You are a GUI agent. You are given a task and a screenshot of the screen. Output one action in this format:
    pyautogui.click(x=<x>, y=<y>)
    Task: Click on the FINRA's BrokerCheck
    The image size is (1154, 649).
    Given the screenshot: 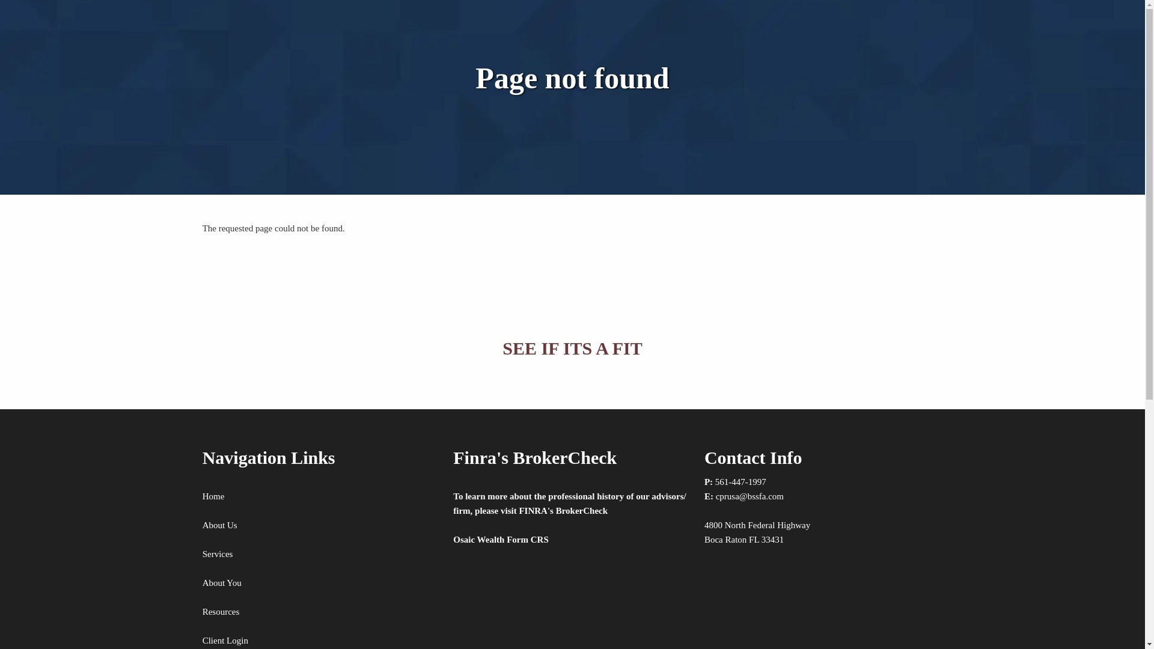 What is the action you would take?
    pyautogui.click(x=563, y=511)
    